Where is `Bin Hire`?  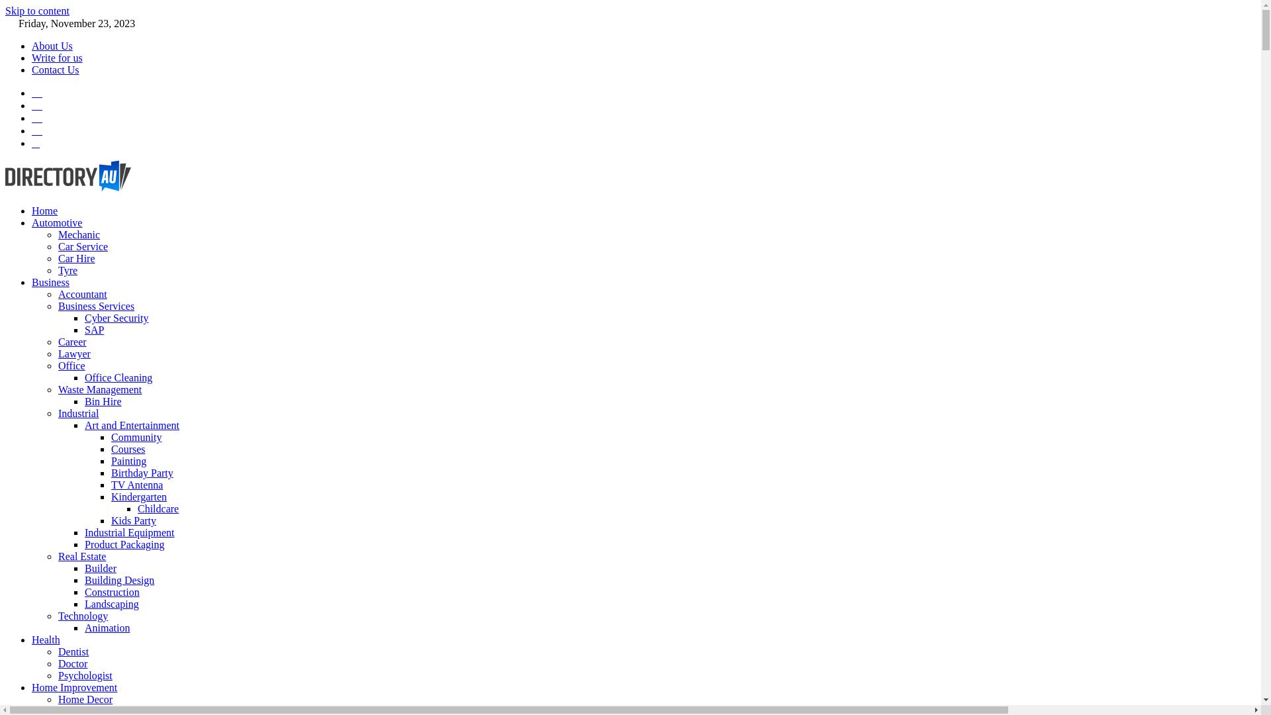 Bin Hire is located at coordinates (103, 401).